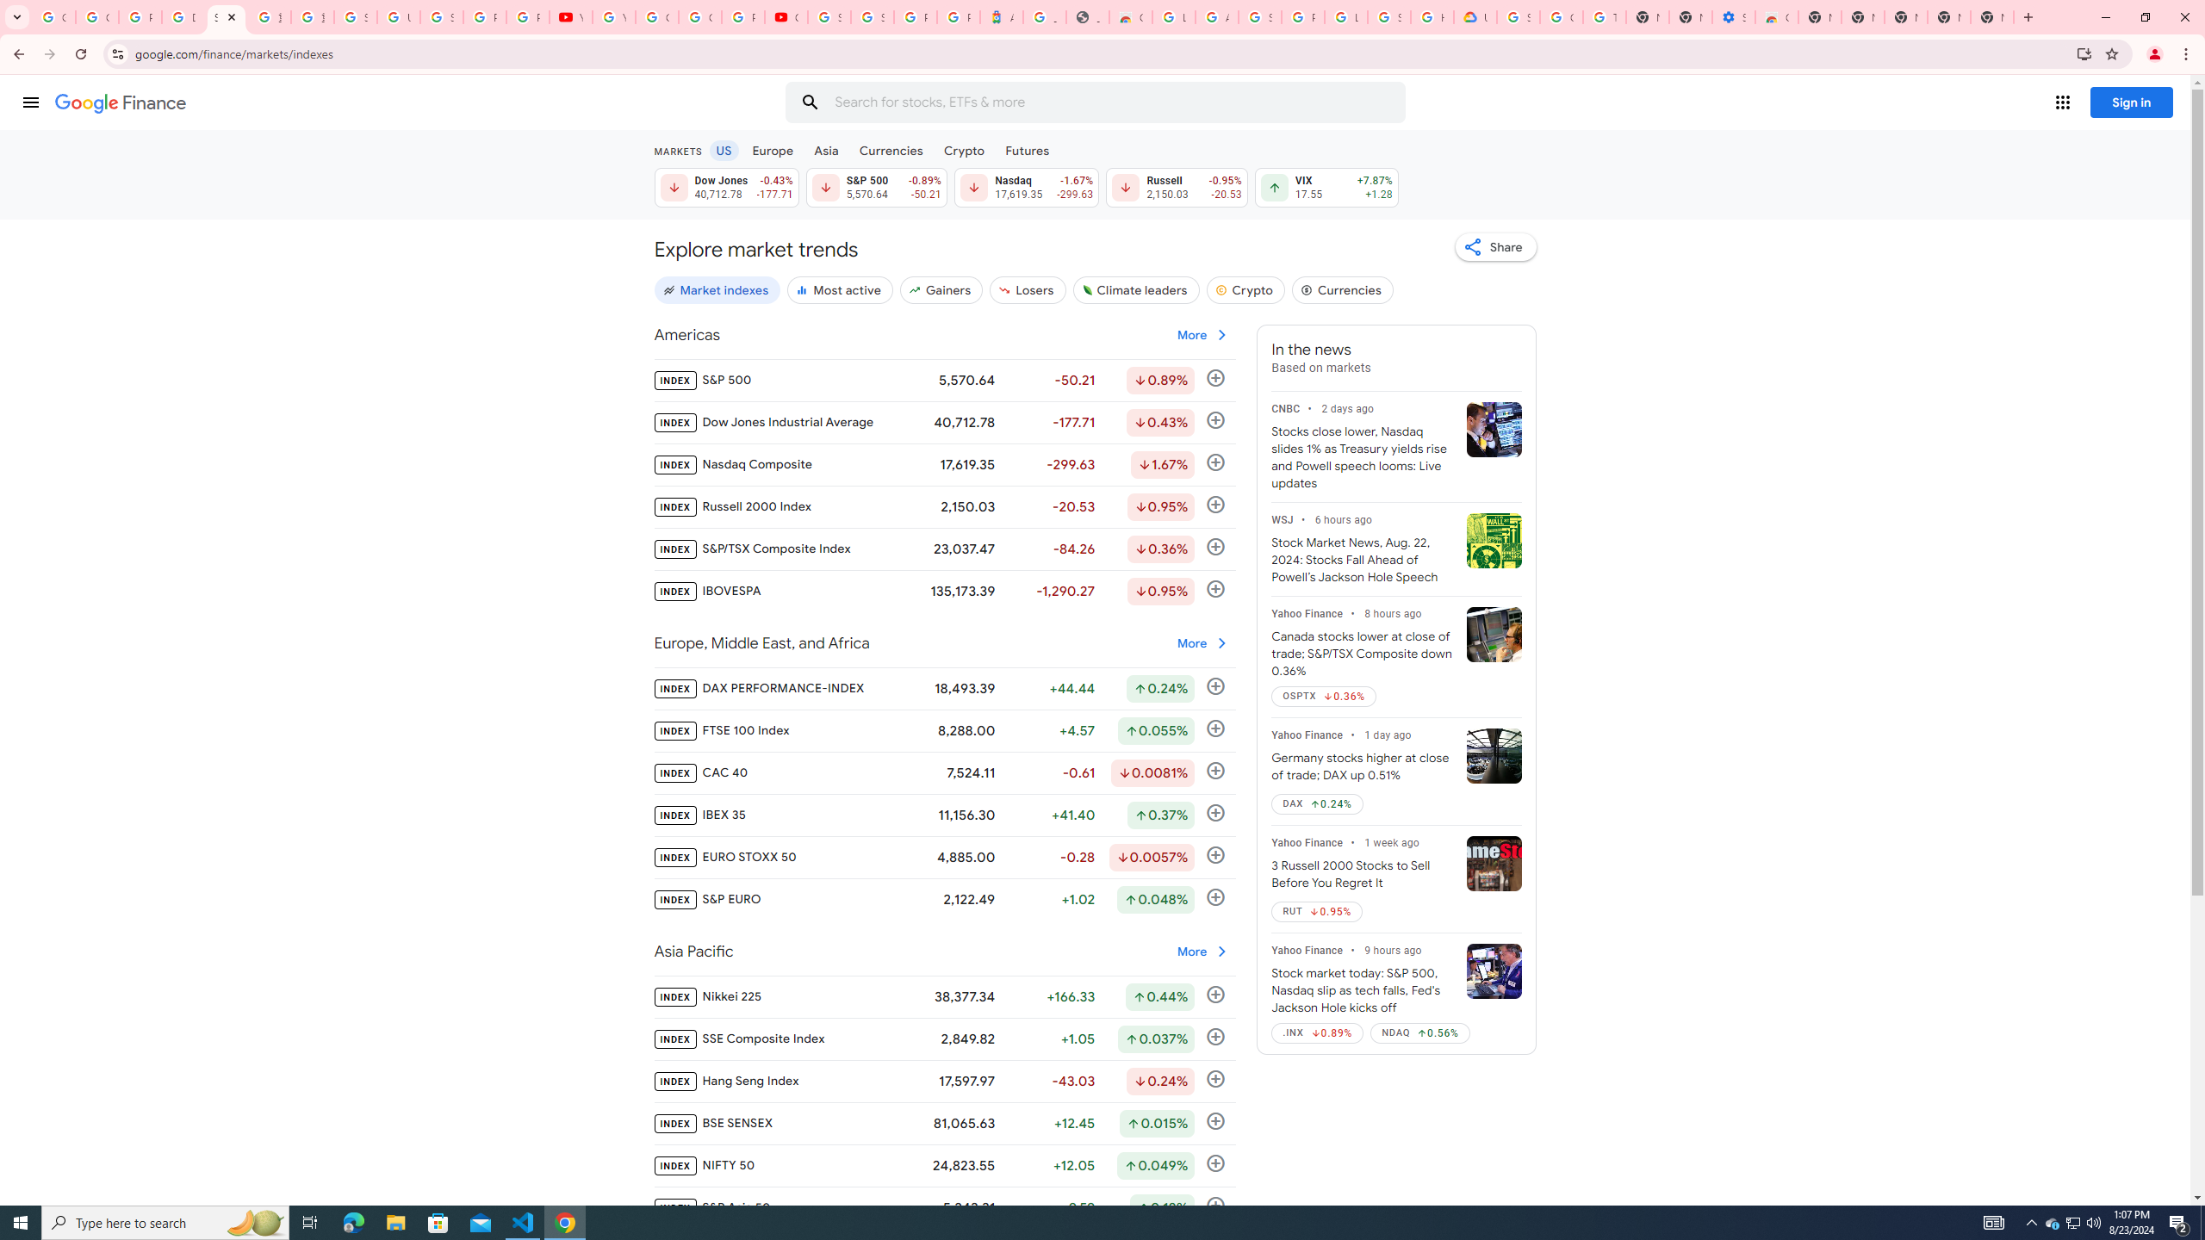 This screenshot has width=2205, height=1240. What do you see at coordinates (53, 17) in the screenshot?
I see `Google Workspace Admin Community` at bounding box center [53, 17].